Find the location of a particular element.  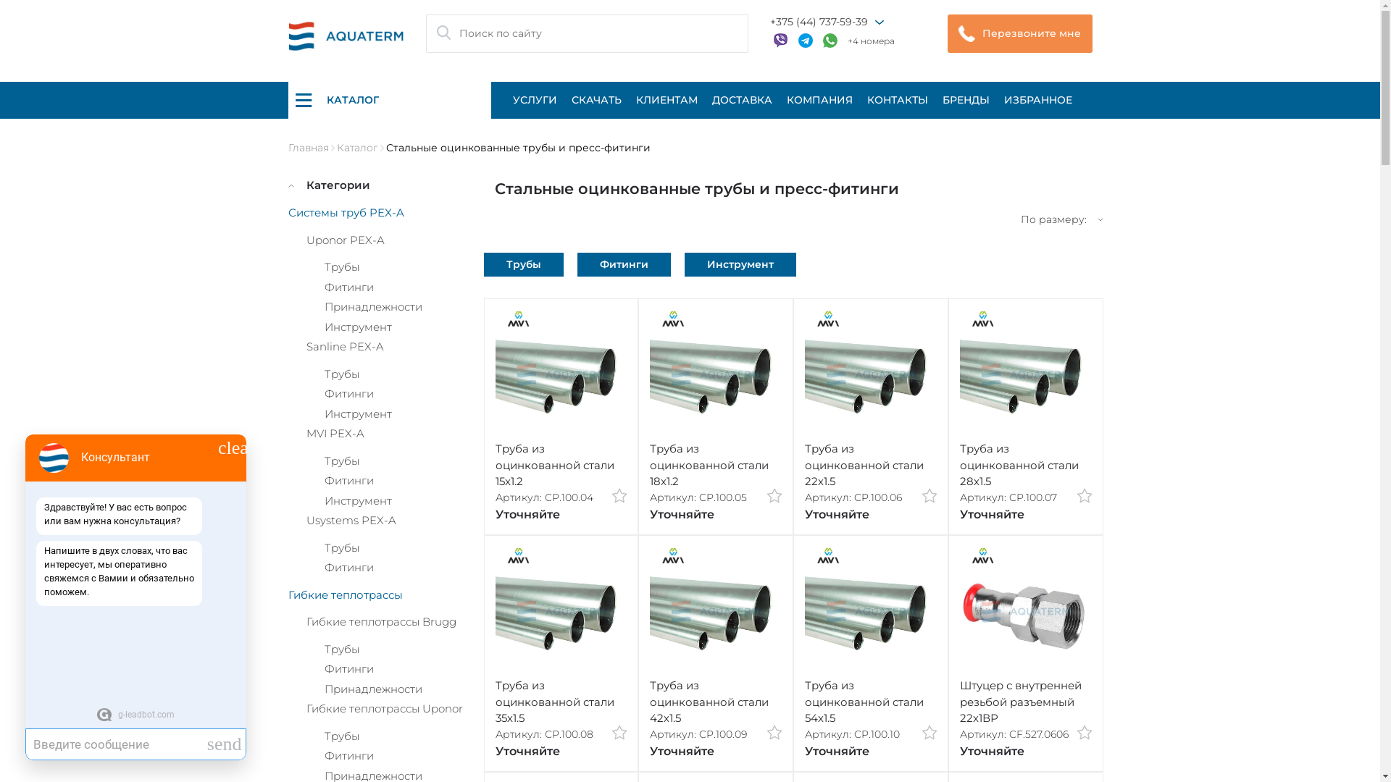

+375 (44) 737-59-39 is located at coordinates (819, 22).